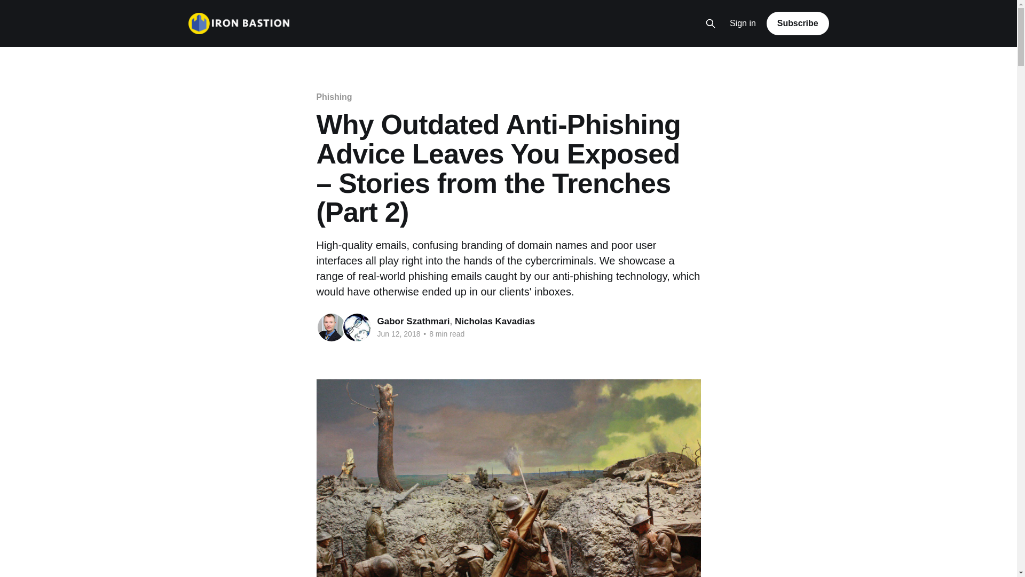 The image size is (1025, 577). What do you see at coordinates (334, 97) in the screenshot?
I see `Phishing` at bounding box center [334, 97].